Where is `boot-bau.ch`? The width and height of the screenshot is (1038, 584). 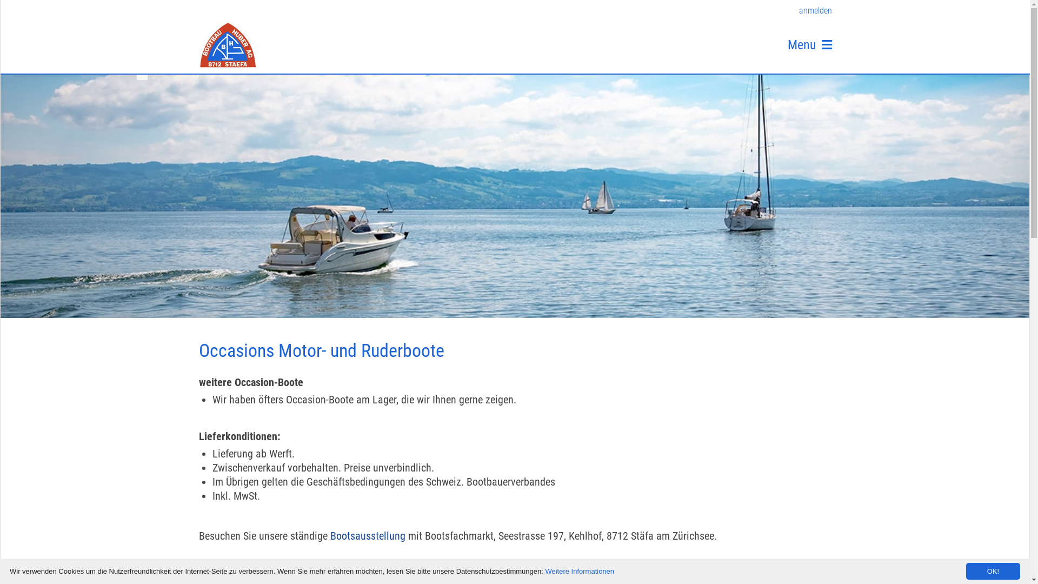 boot-bau.ch is located at coordinates (228, 45).